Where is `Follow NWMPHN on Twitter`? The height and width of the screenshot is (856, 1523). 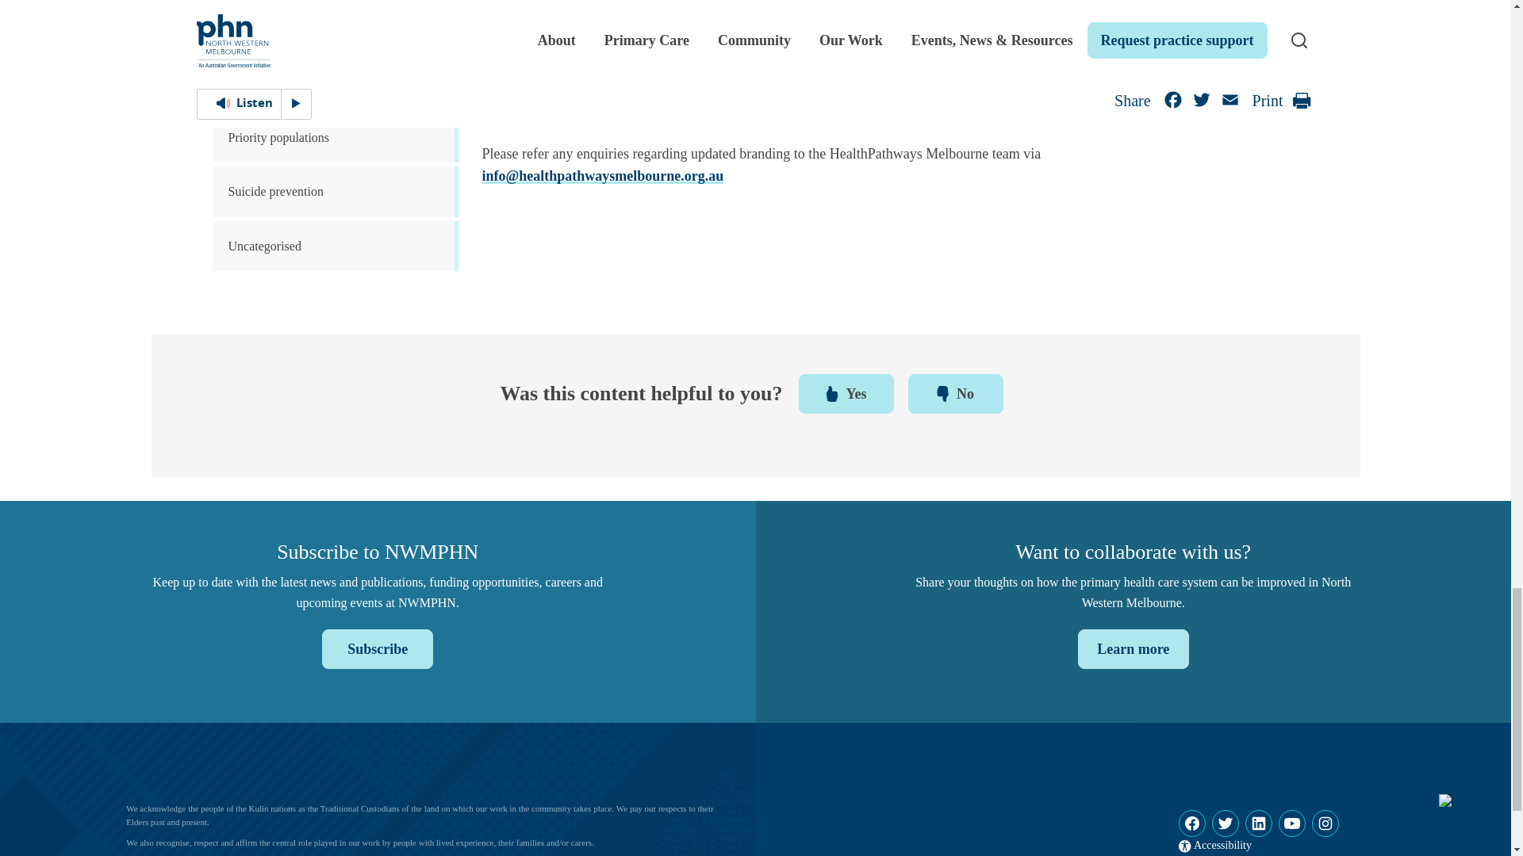
Follow NWMPHN on Twitter is located at coordinates (1226, 823).